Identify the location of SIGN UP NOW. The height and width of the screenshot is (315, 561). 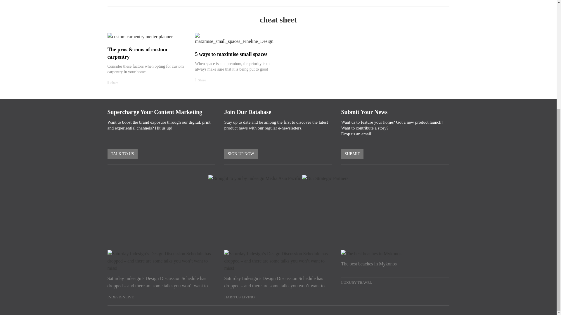
(241, 153).